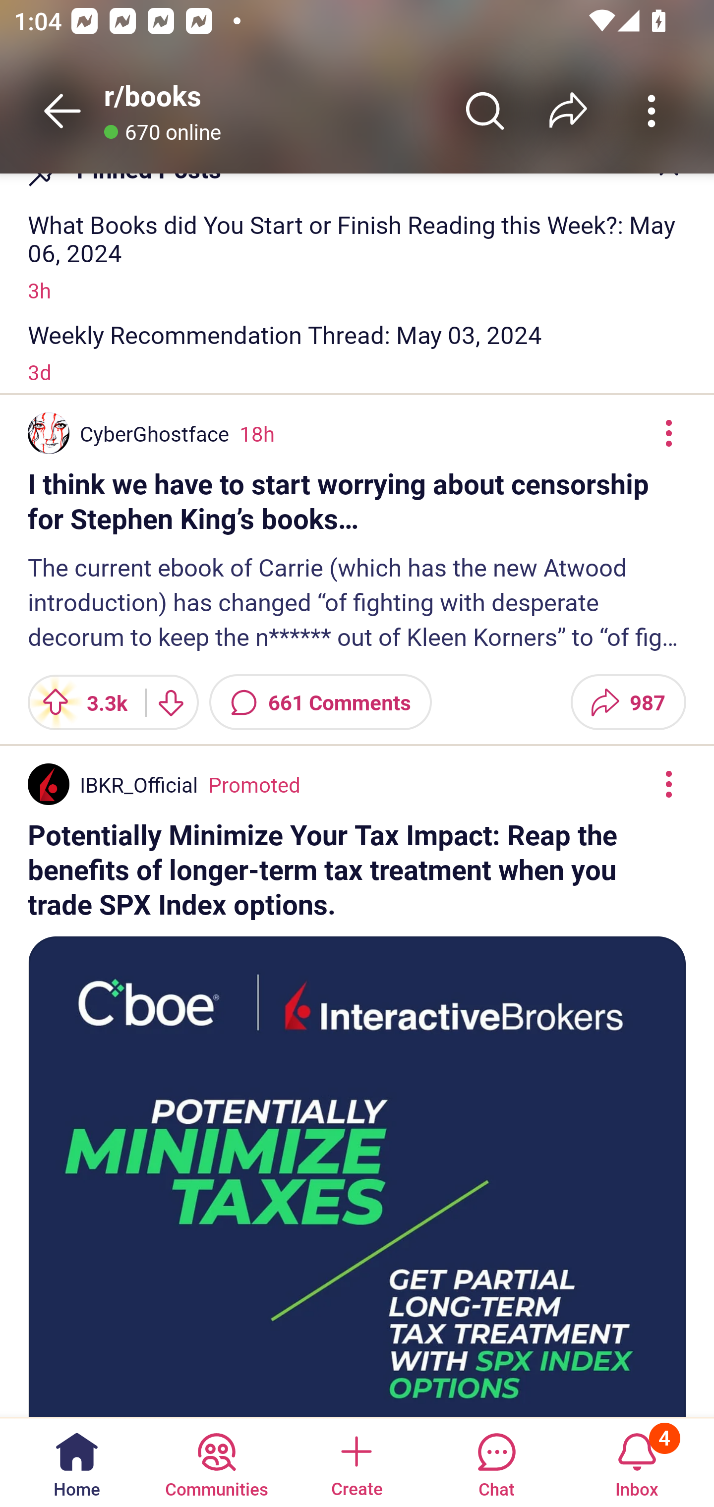 The image size is (714, 1507). What do you see at coordinates (77, 1461) in the screenshot?
I see `Home` at bounding box center [77, 1461].